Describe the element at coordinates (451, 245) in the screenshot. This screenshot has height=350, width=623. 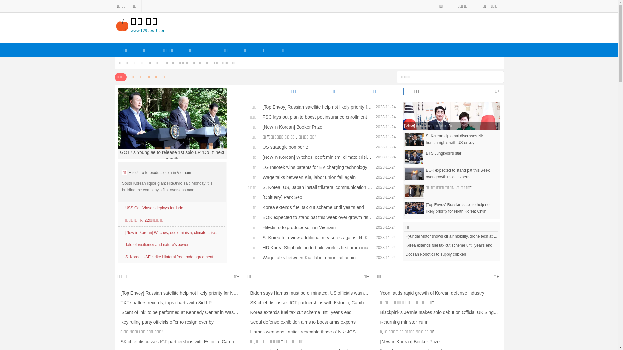
I see `Korea extends fuel tax cut scheme until year's end` at that location.